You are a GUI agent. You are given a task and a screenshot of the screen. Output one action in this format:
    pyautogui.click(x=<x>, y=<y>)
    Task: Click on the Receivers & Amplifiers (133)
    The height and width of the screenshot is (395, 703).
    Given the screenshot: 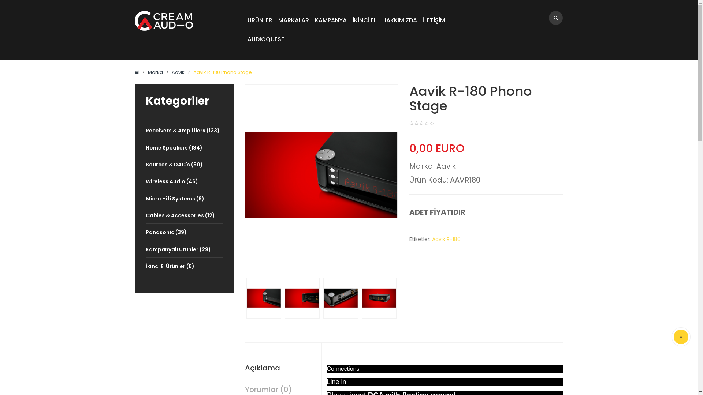 What is the action you would take?
    pyautogui.click(x=184, y=130)
    